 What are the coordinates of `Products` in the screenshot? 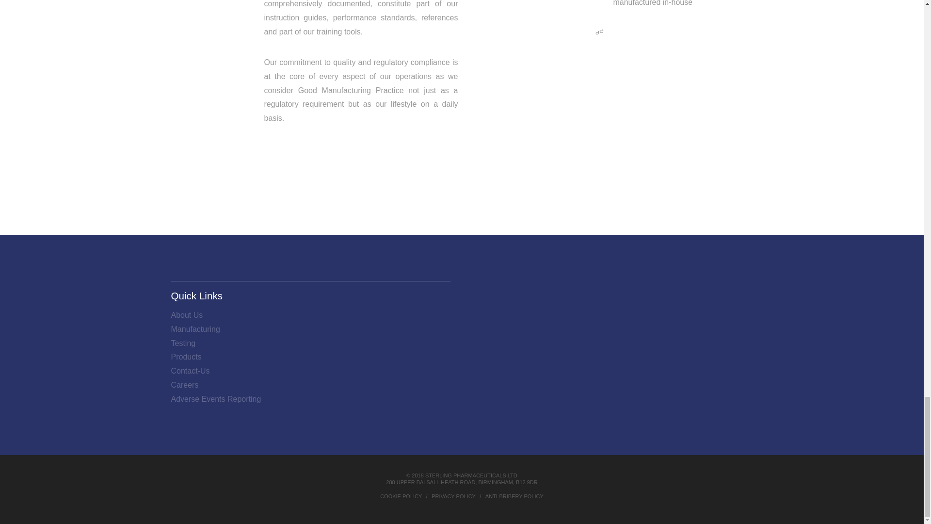 It's located at (185, 357).